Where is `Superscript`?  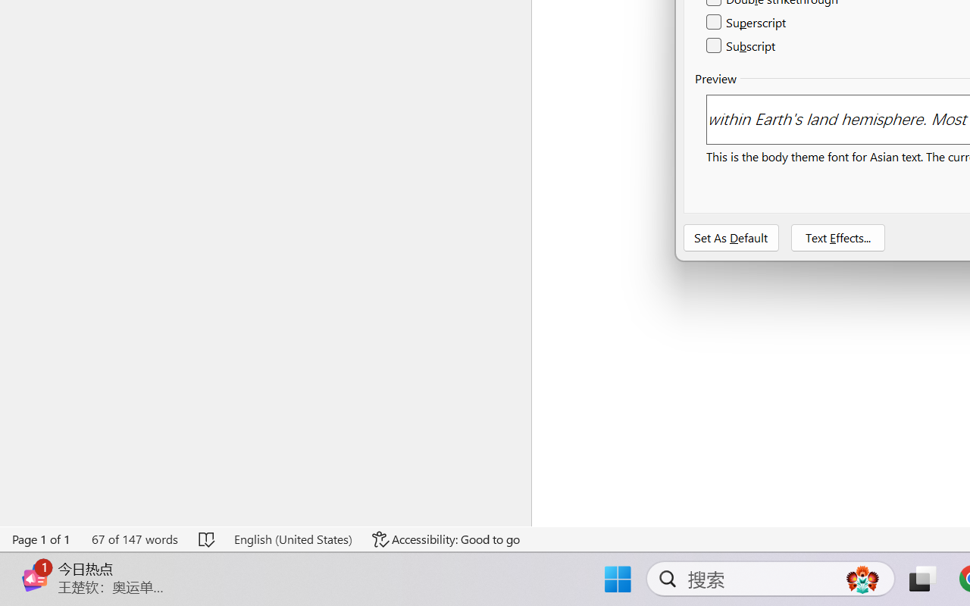 Superscript is located at coordinates (747, 23).